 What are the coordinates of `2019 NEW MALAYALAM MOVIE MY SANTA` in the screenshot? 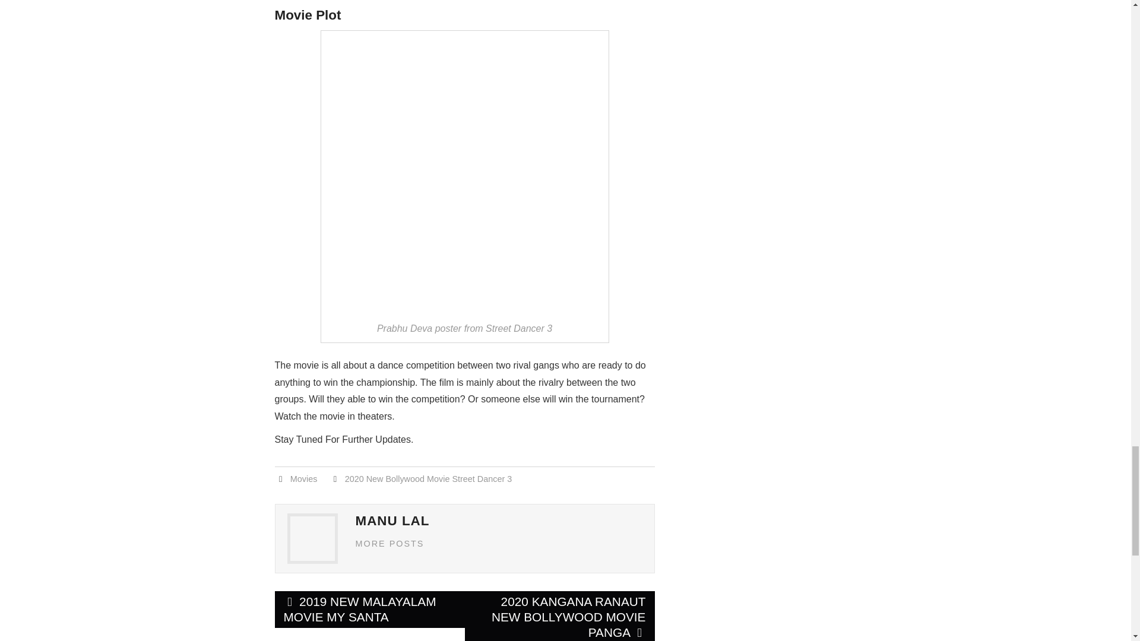 It's located at (369, 609).